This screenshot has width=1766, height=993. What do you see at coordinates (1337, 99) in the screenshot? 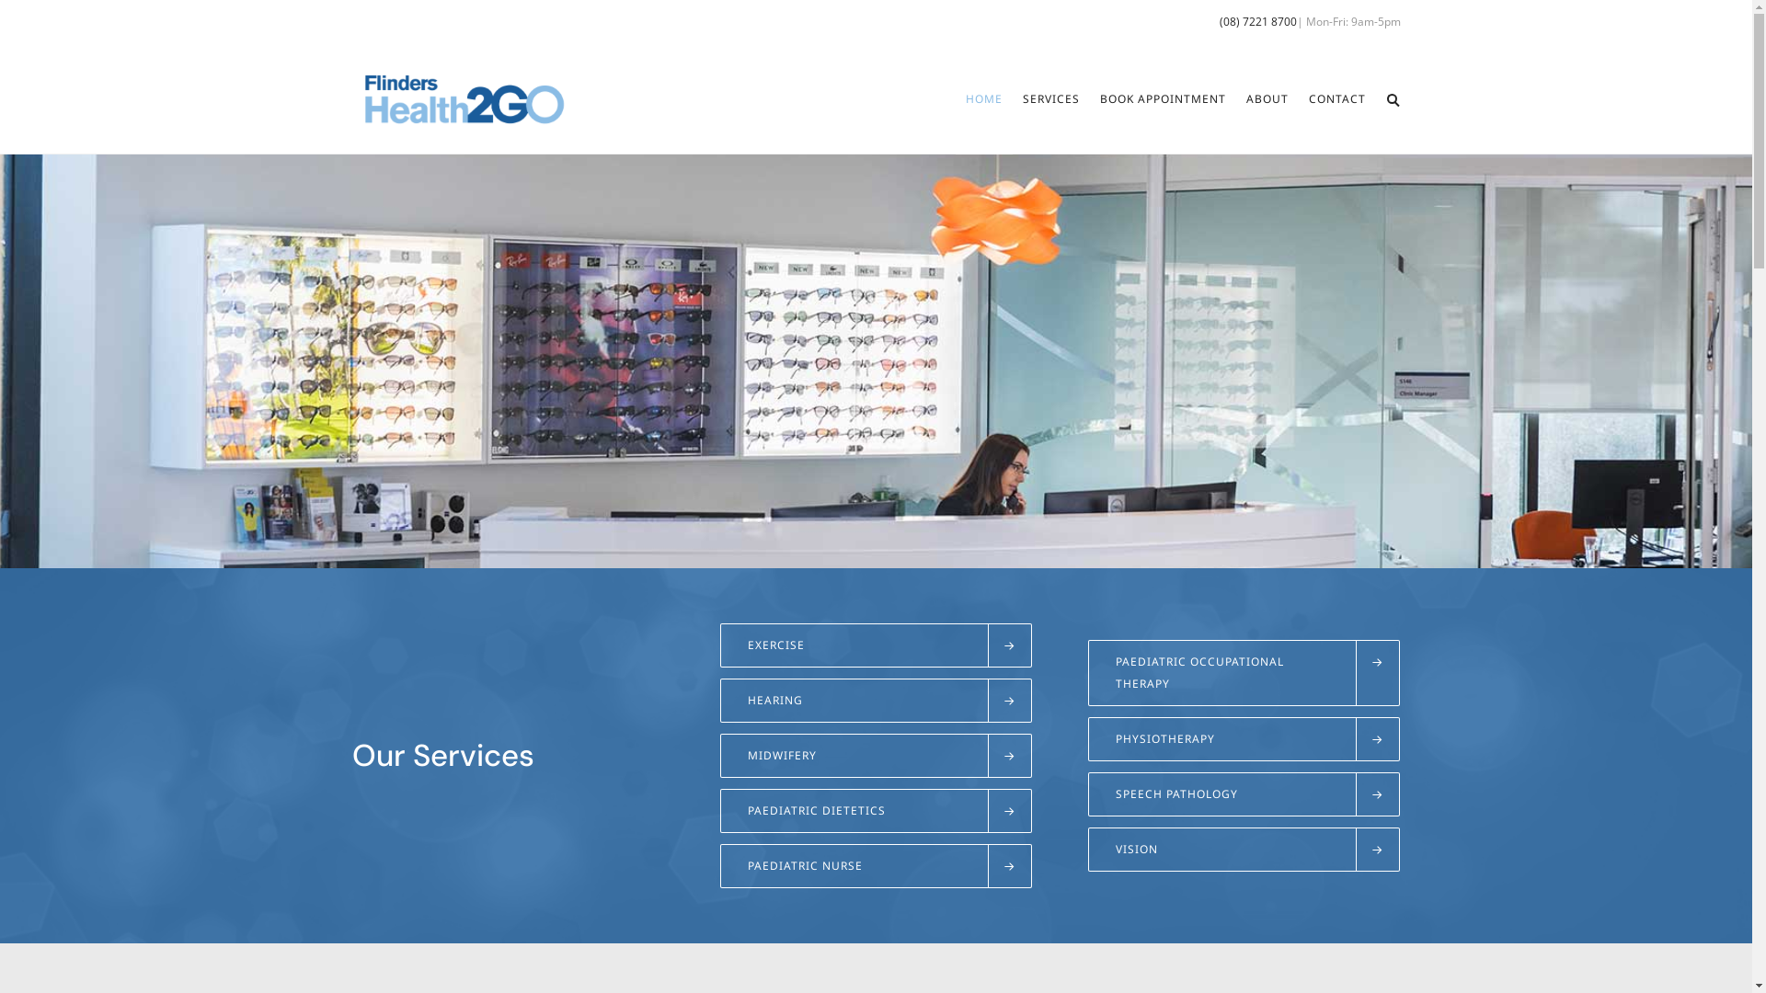
I see `CONTACT` at bounding box center [1337, 99].